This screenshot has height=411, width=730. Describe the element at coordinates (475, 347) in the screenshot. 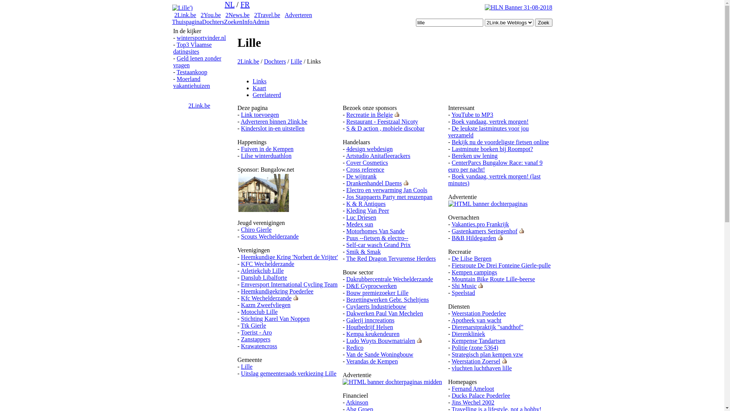

I see `Politie (zone 5364)` at that location.